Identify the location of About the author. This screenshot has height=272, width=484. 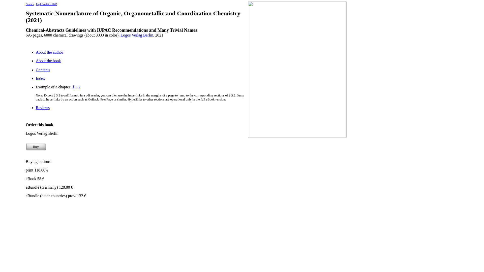
(49, 52).